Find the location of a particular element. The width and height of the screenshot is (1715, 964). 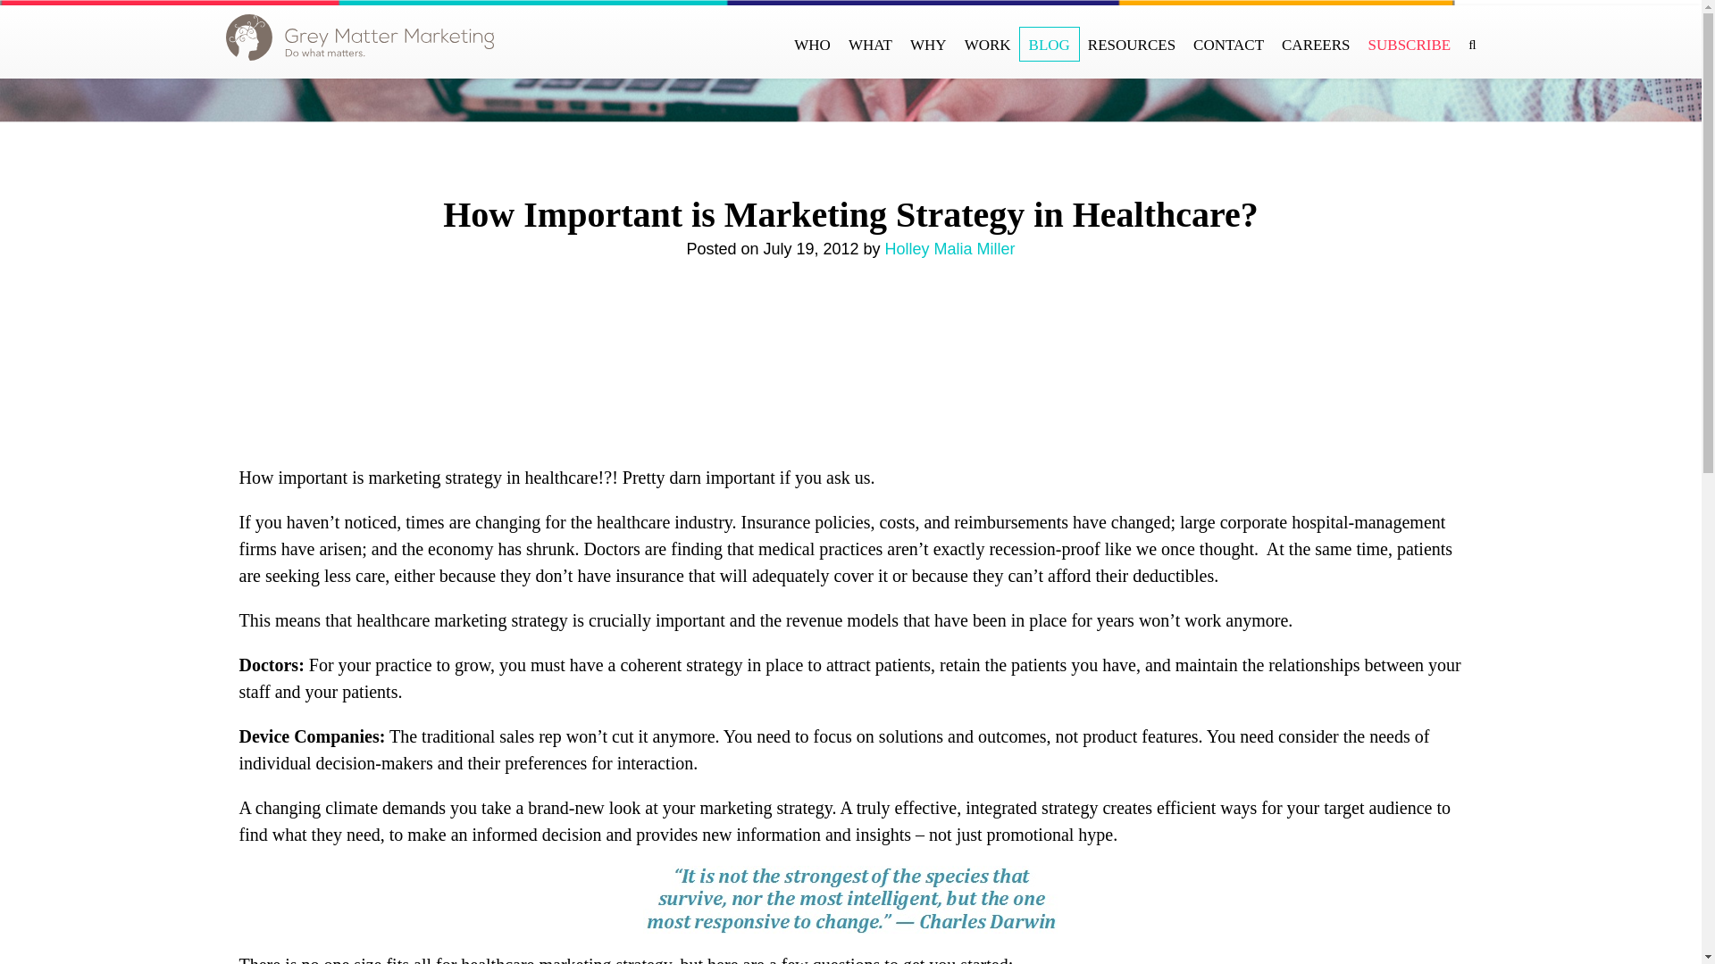

SUBSCRIBE is located at coordinates (1410, 45).